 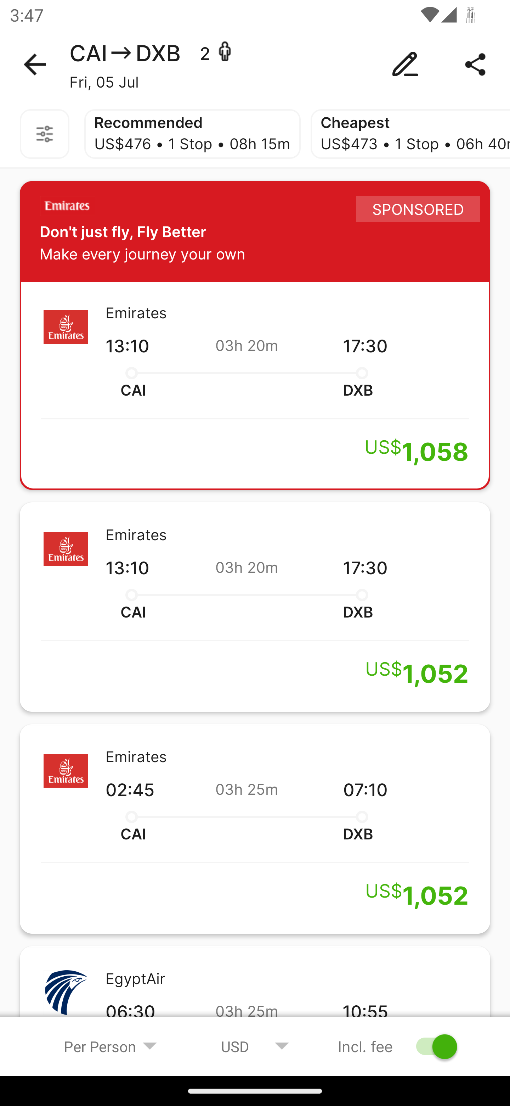 I want to click on Emirates 13:10 03h 20m 17:30 CAI DXB, so click(x=255, y=607).